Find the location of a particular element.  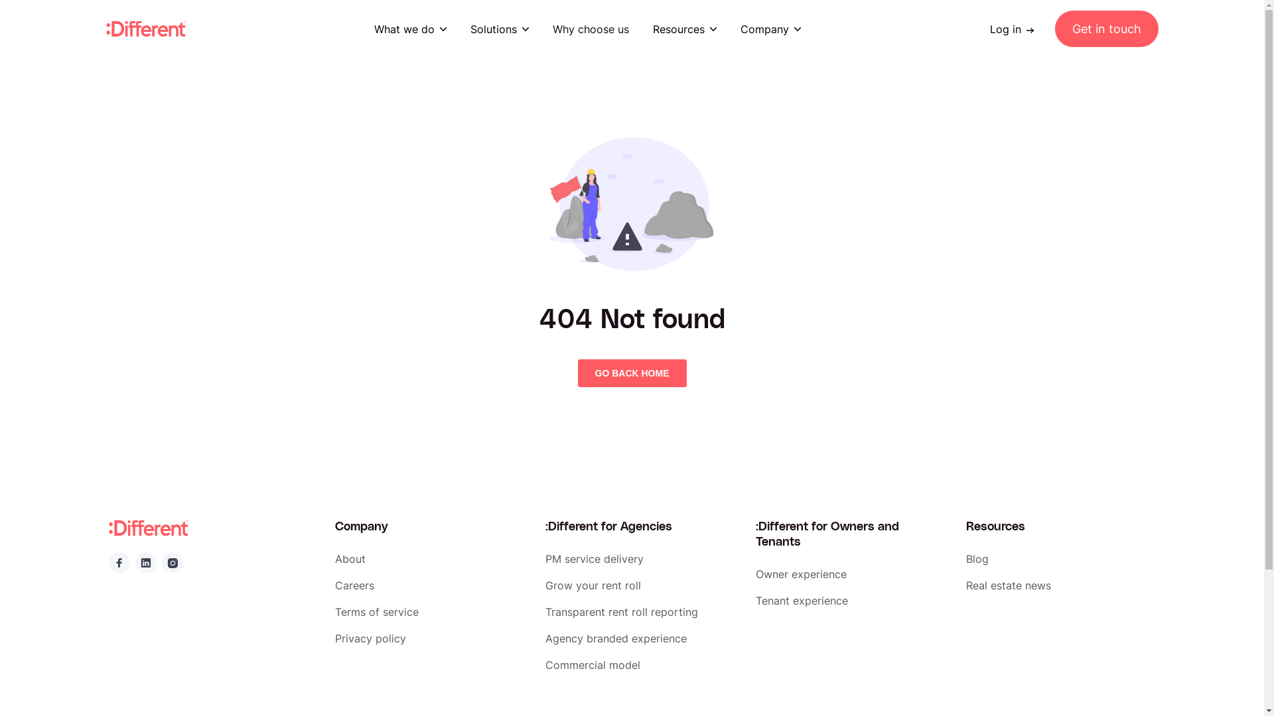

Linkedin IconLinkedin button is located at coordinates (146, 563).